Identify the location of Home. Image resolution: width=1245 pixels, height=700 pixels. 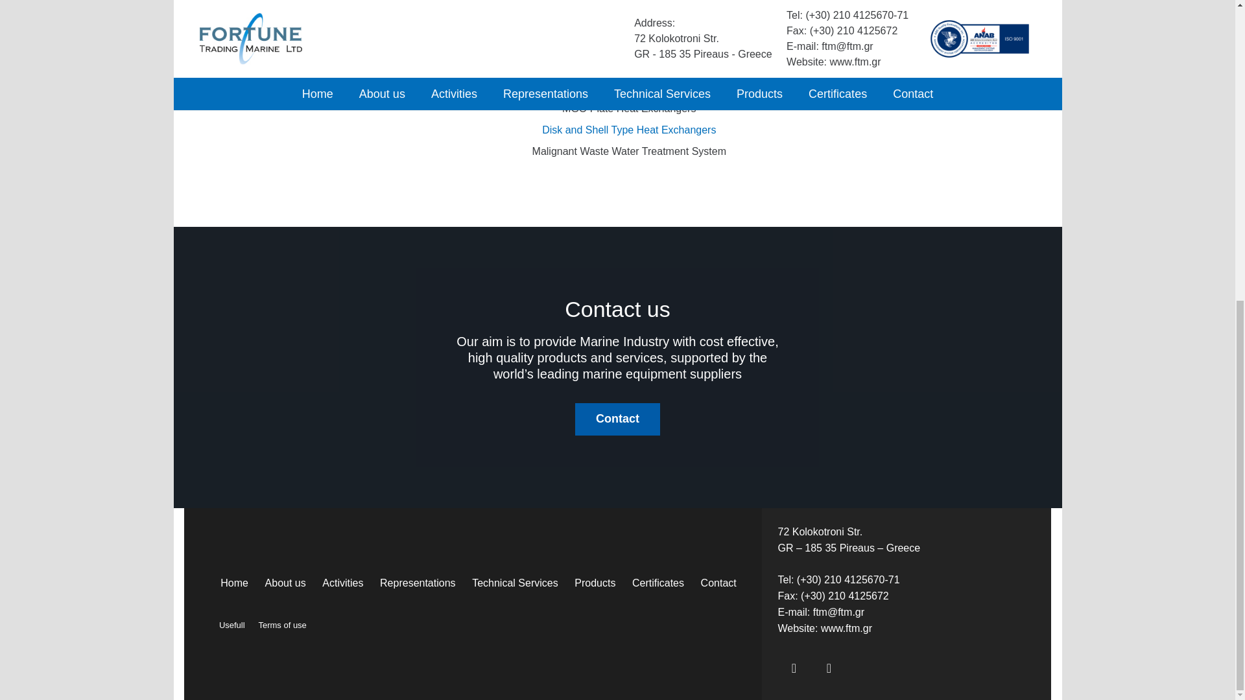
(235, 582).